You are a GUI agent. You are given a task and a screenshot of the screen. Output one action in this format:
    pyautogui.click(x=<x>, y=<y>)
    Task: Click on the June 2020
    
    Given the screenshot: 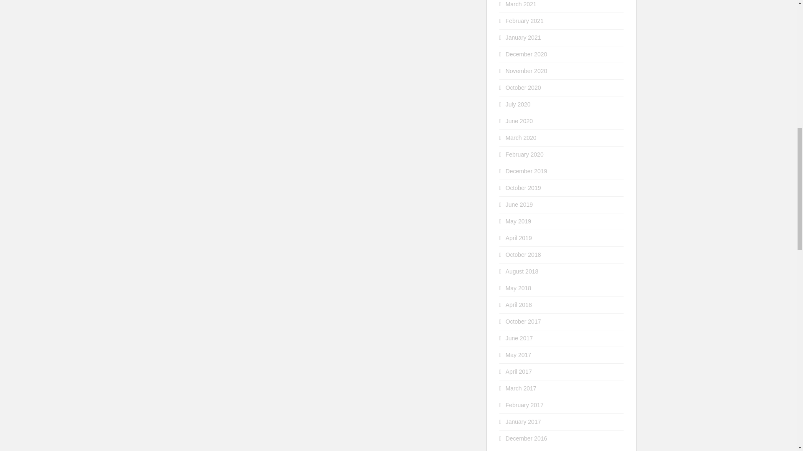 What is the action you would take?
    pyautogui.click(x=519, y=121)
    